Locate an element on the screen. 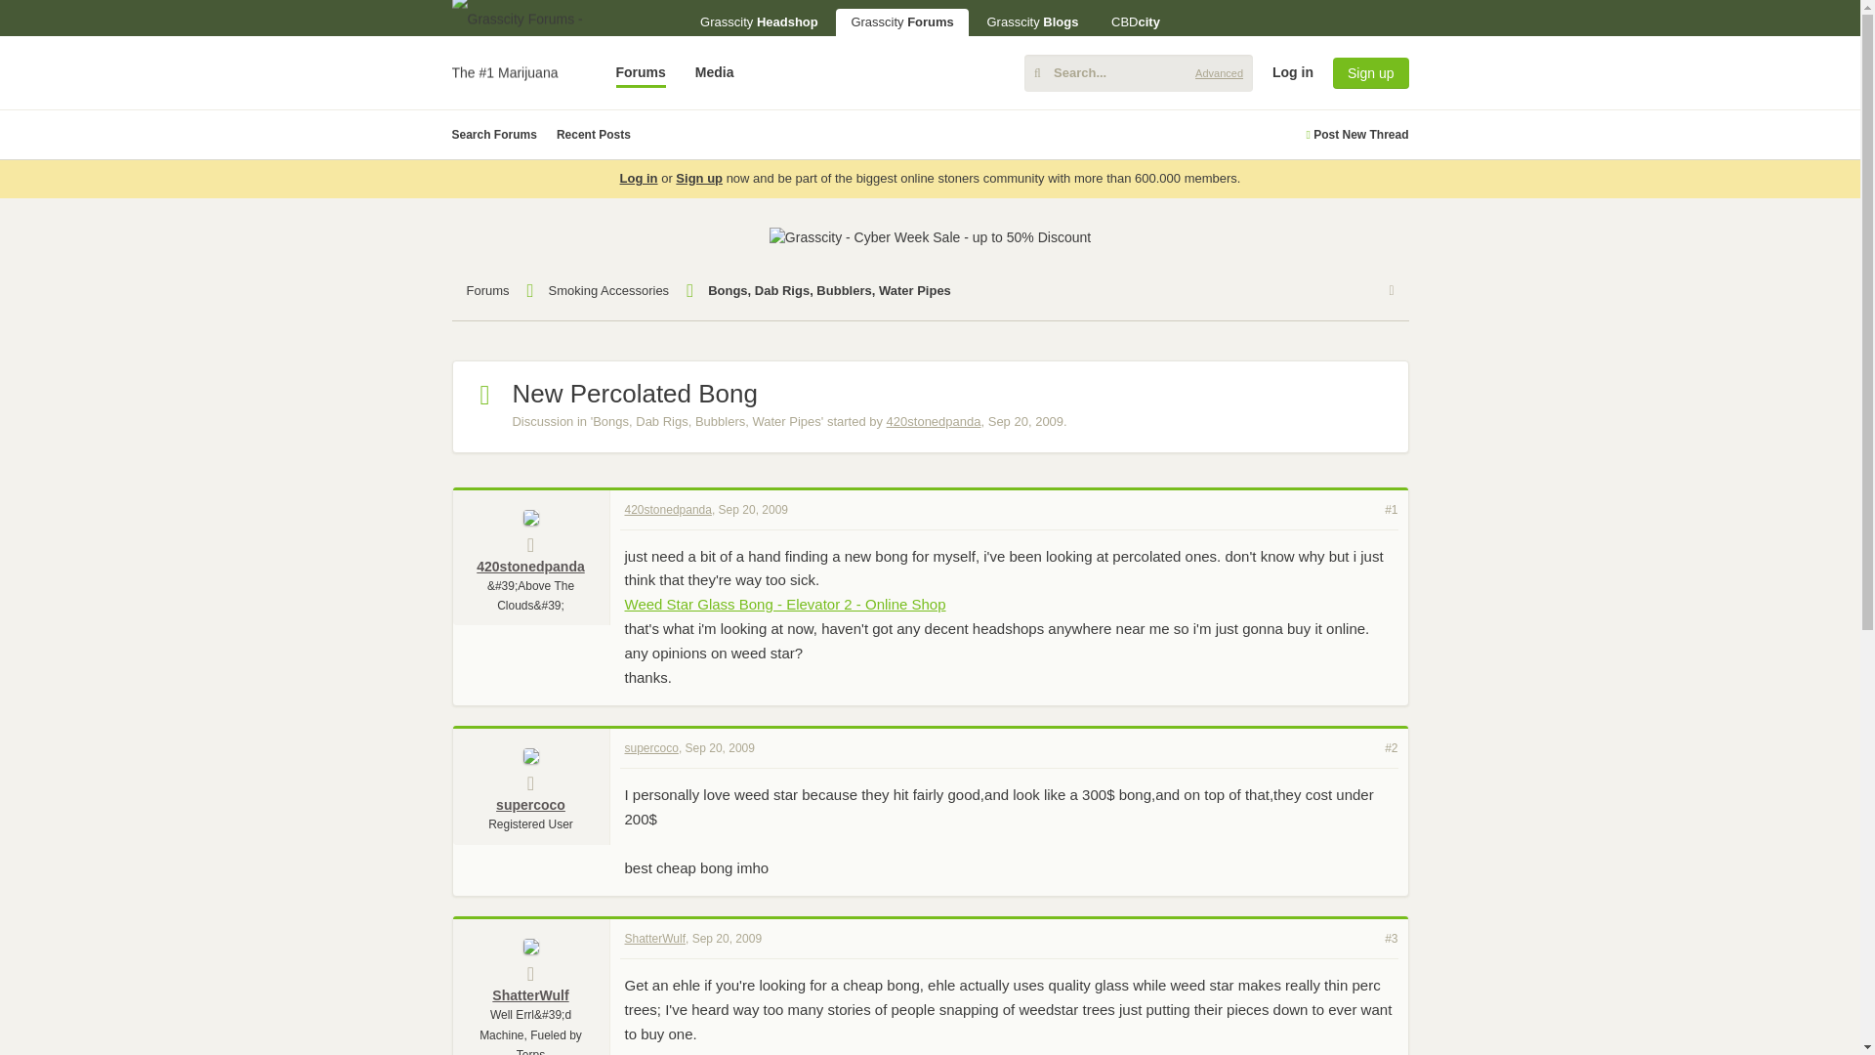 The height and width of the screenshot is (1055, 1875). Search Forums is located at coordinates (494, 135).